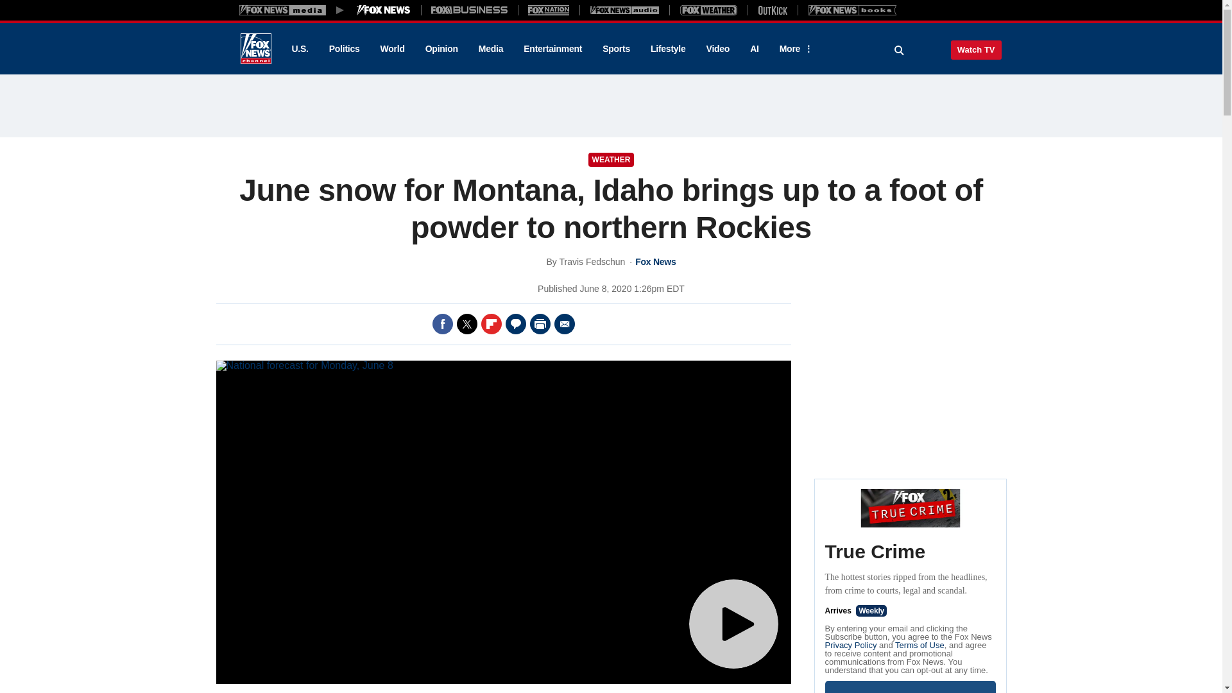 Image resolution: width=1232 pixels, height=693 pixels. What do you see at coordinates (384, 10) in the screenshot?
I see `Fox News Media` at bounding box center [384, 10].